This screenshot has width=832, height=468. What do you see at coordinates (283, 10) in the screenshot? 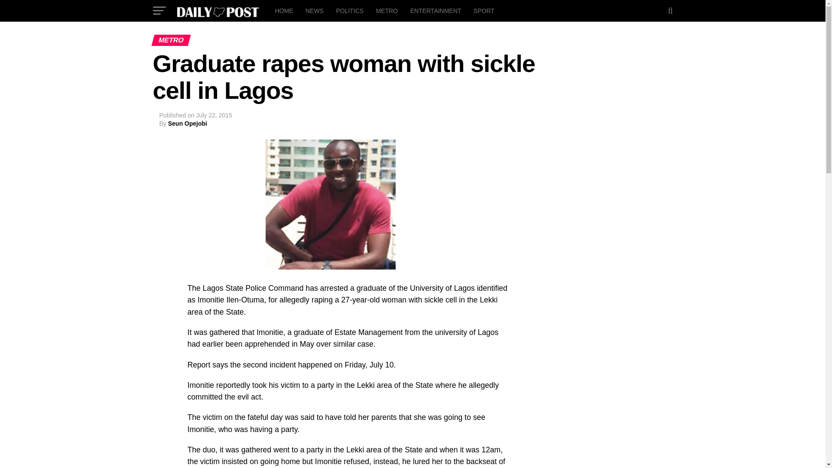
I see `HOME` at bounding box center [283, 10].